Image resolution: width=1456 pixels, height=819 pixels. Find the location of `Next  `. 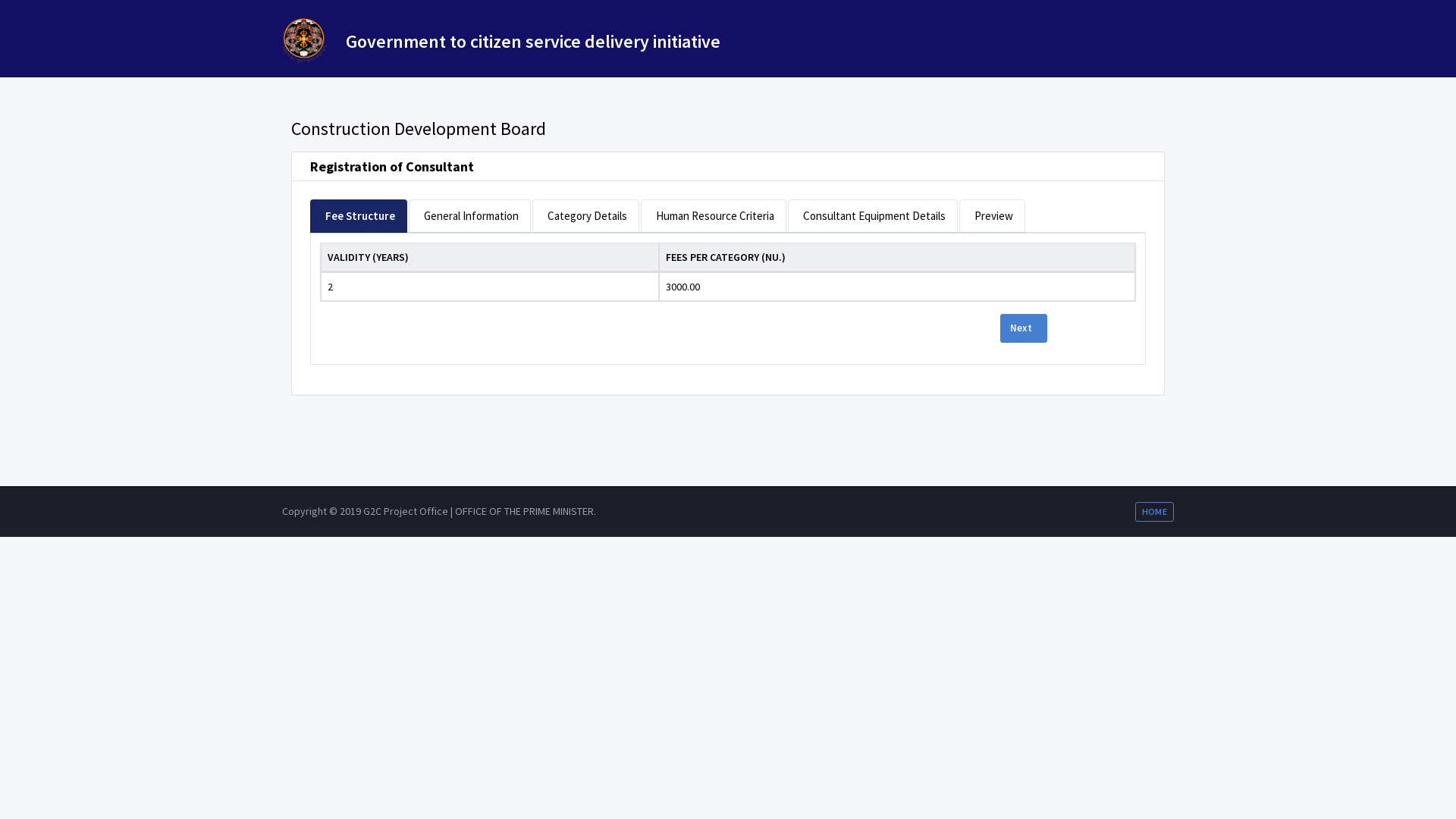

Next   is located at coordinates (1024, 328).